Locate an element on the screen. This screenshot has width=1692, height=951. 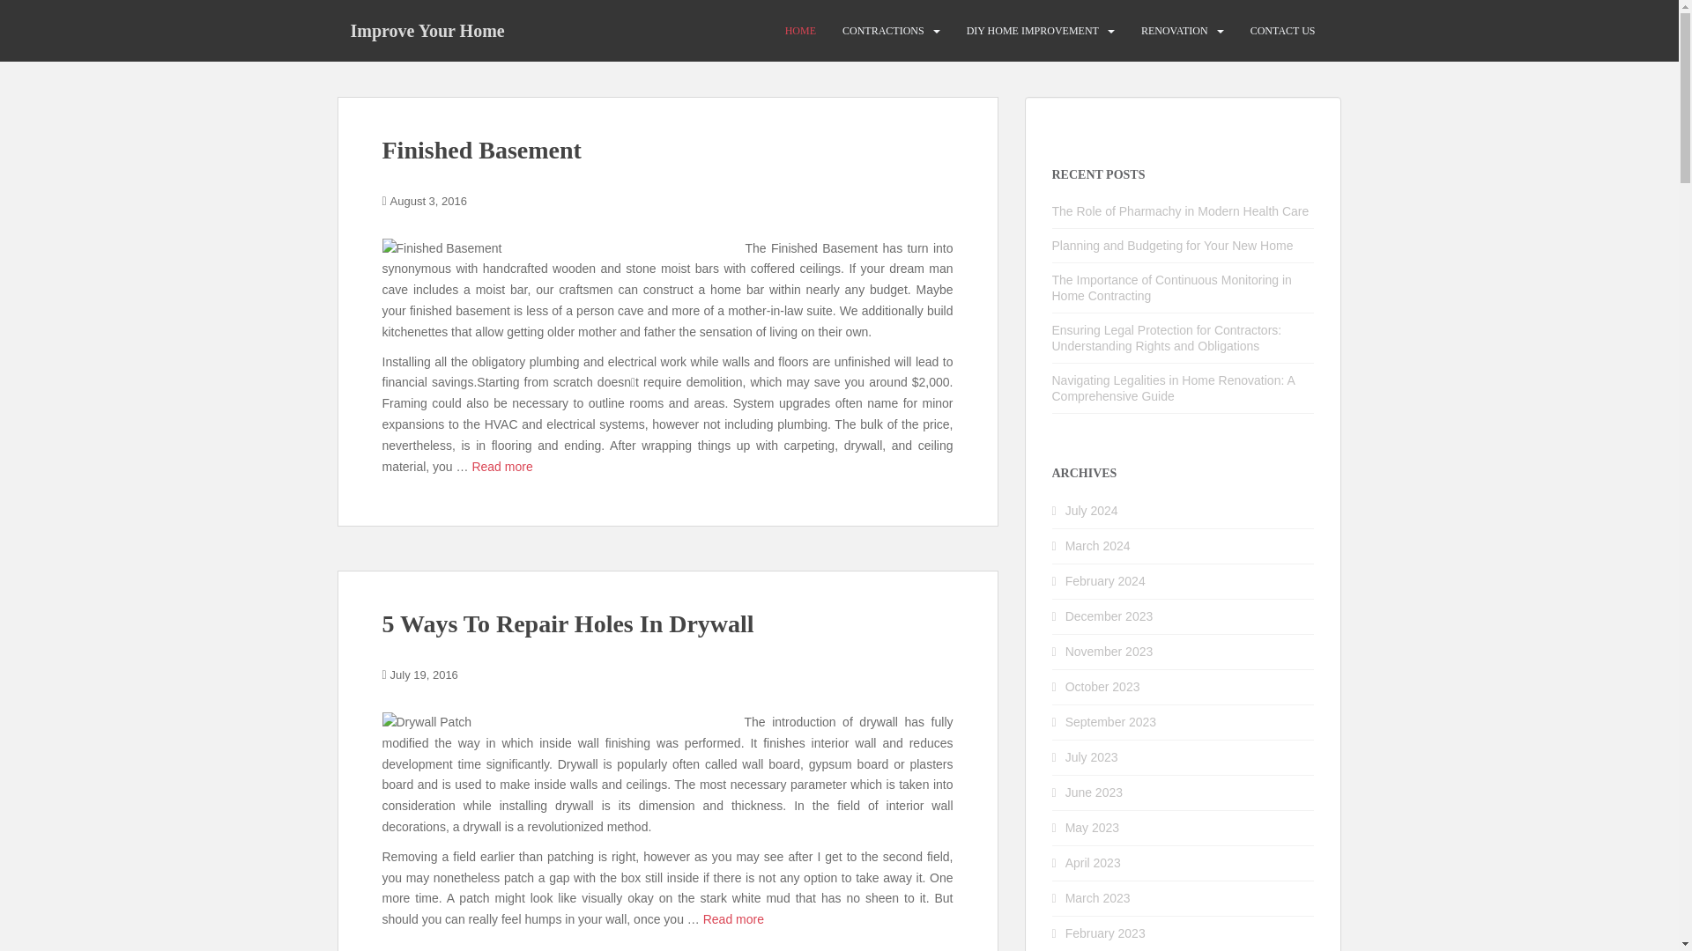
August 3, 2016 is located at coordinates (428, 201).